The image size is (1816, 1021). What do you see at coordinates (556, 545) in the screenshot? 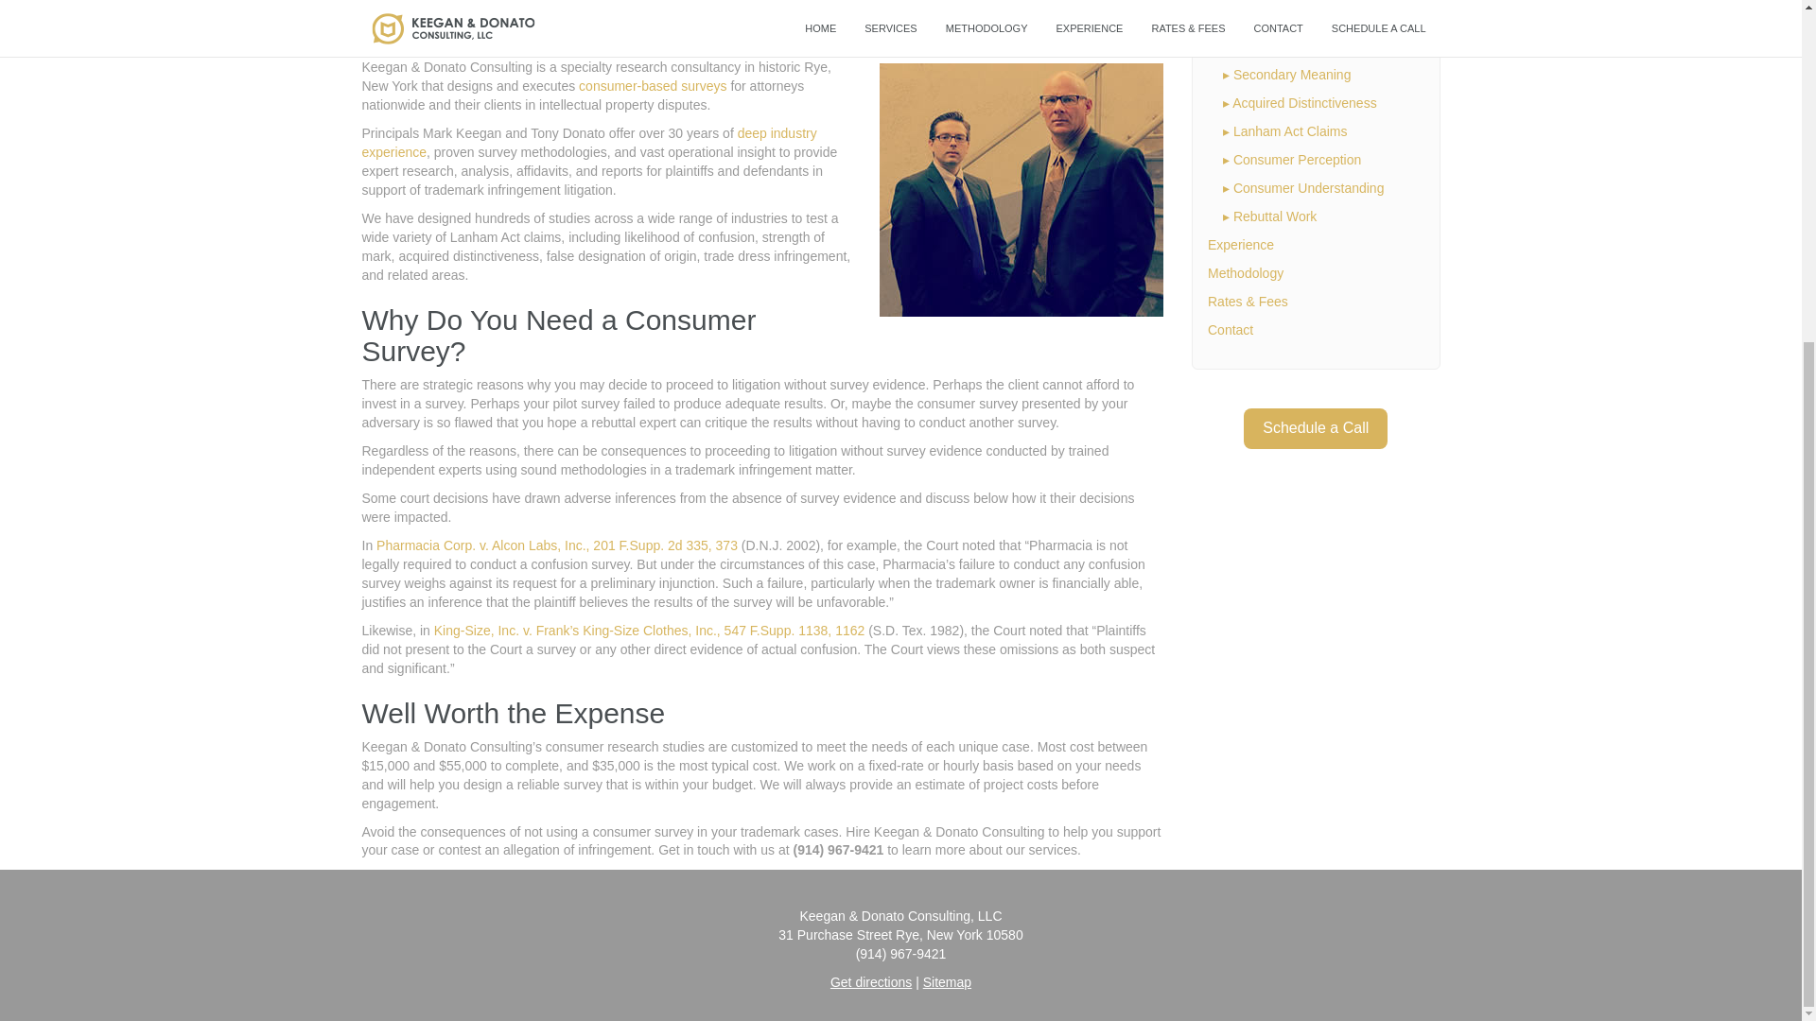
I see `Pharmacia Corp. v. Alcon Labs, Inc., 201 F.Supp. 2d 335, 373` at bounding box center [556, 545].